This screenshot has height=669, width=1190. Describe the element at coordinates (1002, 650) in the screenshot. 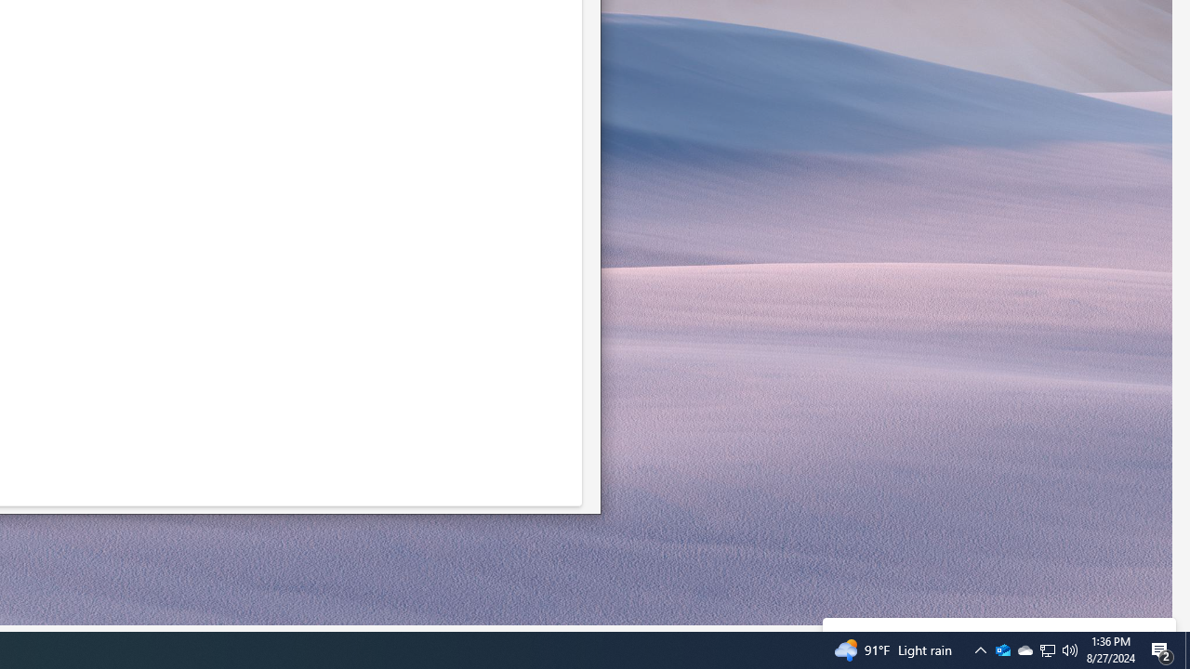

I see `Q2790: 100%` at that location.